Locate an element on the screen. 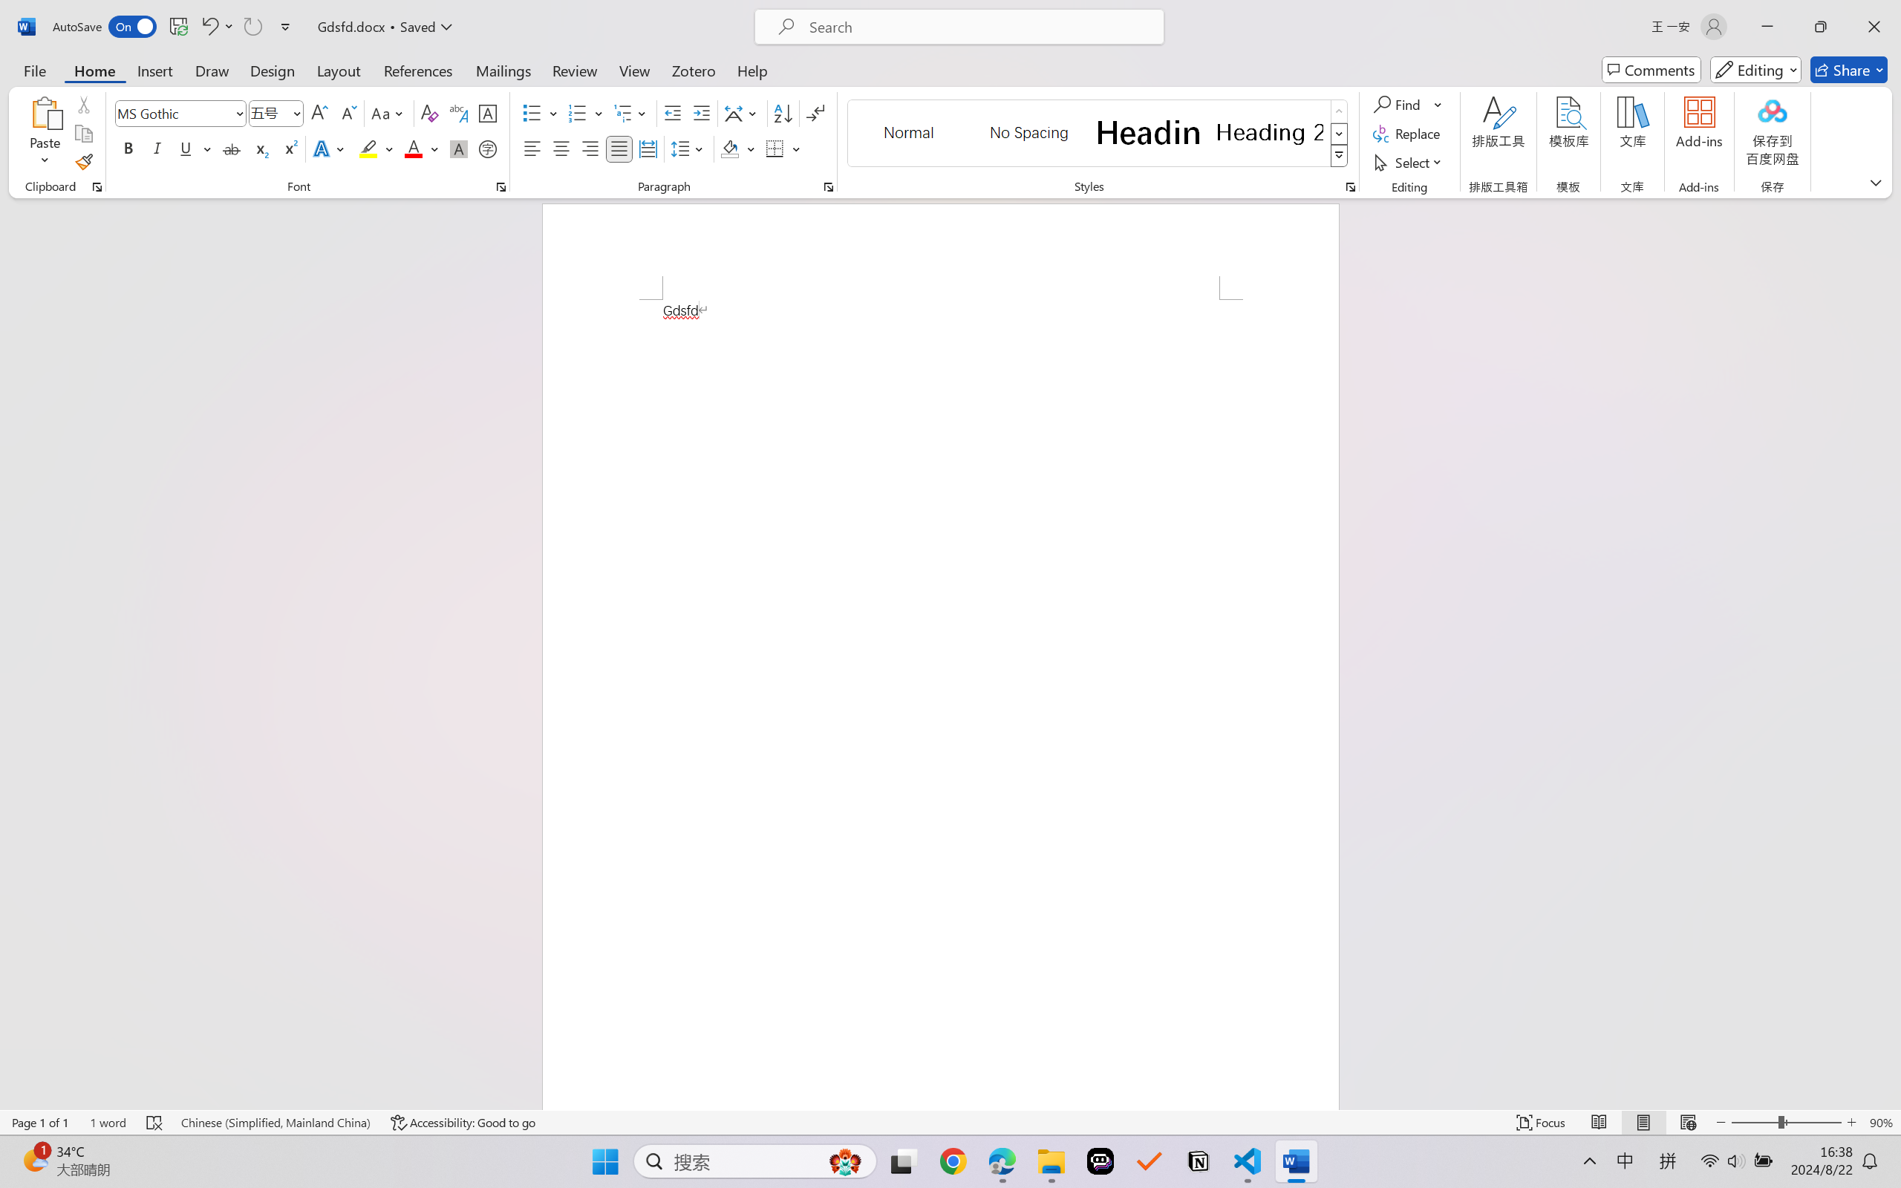 The height and width of the screenshot is (1188, 1901). Select is located at coordinates (1410, 162).